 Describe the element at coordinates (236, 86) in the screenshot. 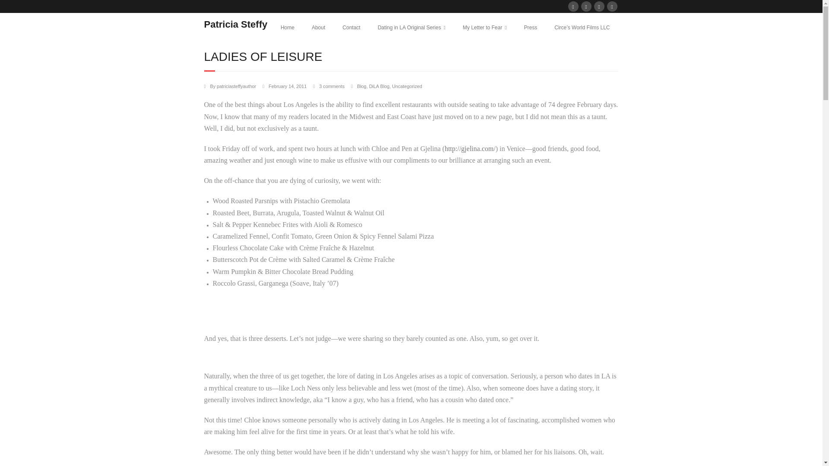

I see `View all posts by patriciasteffyauthor` at that location.